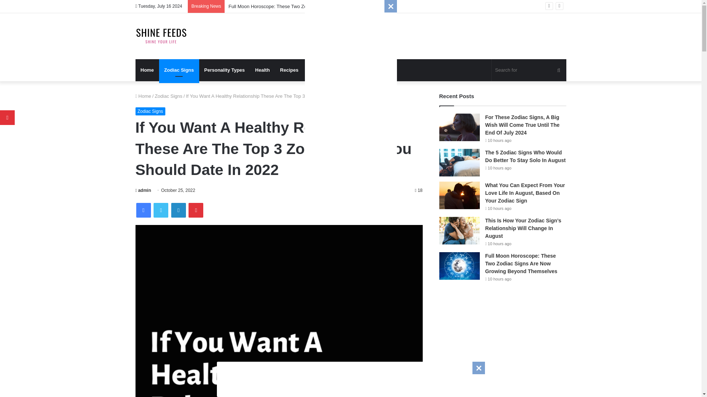 This screenshot has height=397, width=707. What do you see at coordinates (161, 210) in the screenshot?
I see `Twitter` at bounding box center [161, 210].